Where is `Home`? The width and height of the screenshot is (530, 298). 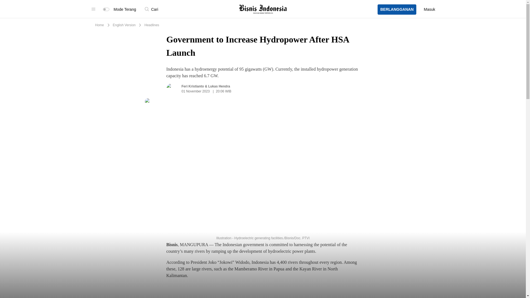 Home is located at coordinates (99, 25).